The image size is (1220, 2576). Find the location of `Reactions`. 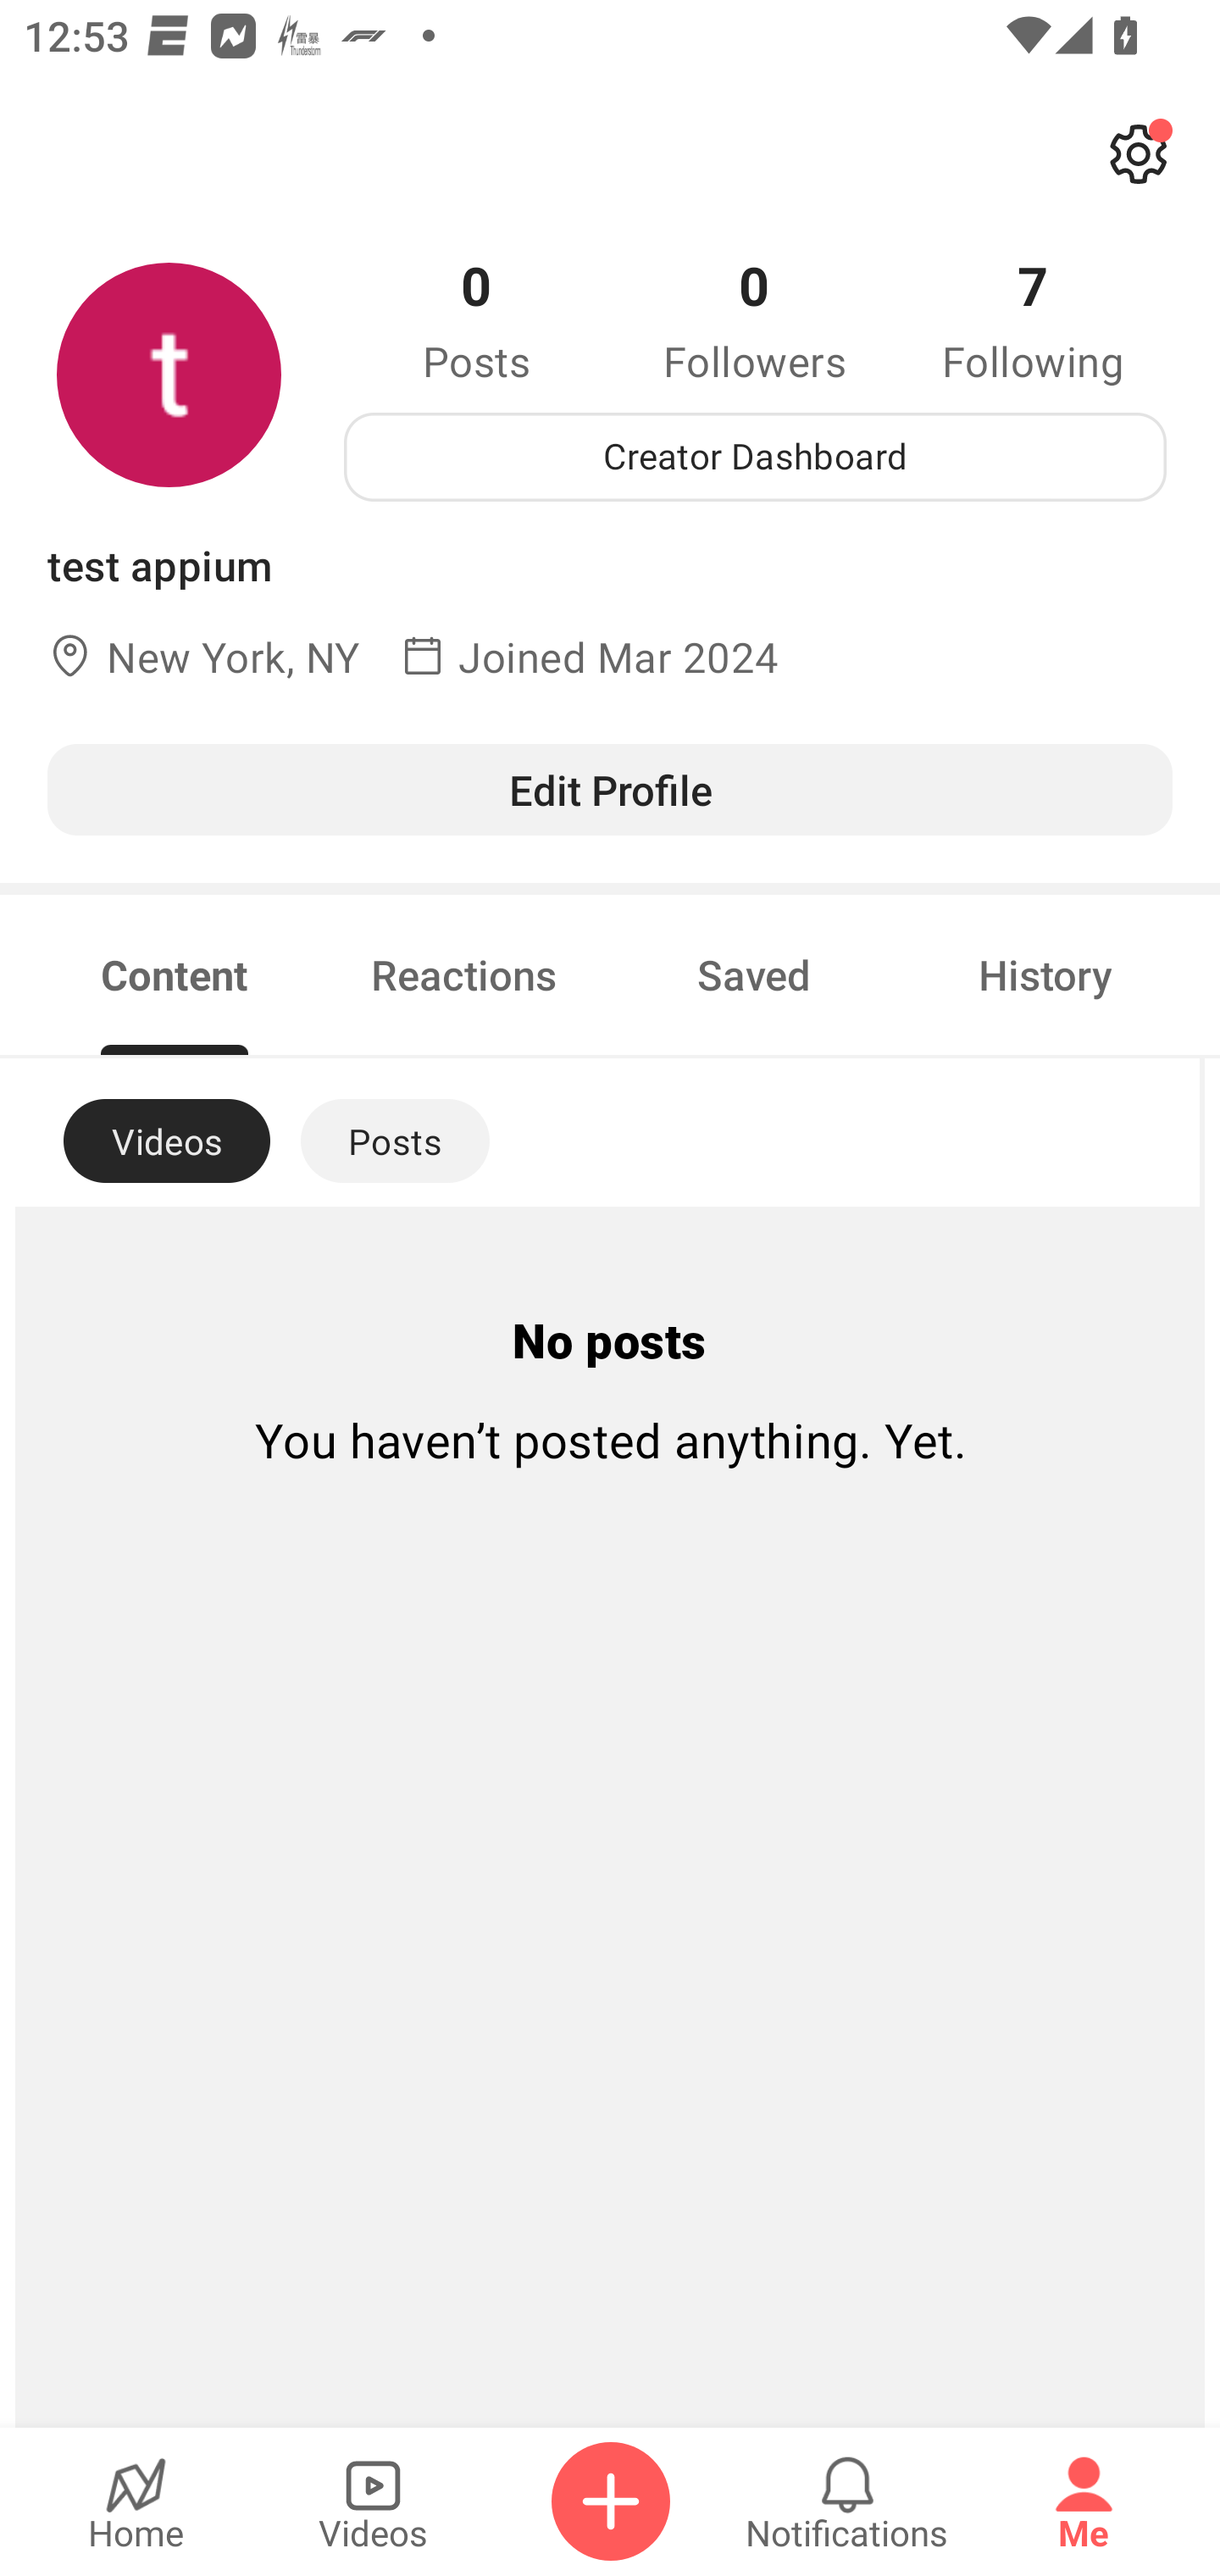

Reactions is located at coordinates (464, 974).